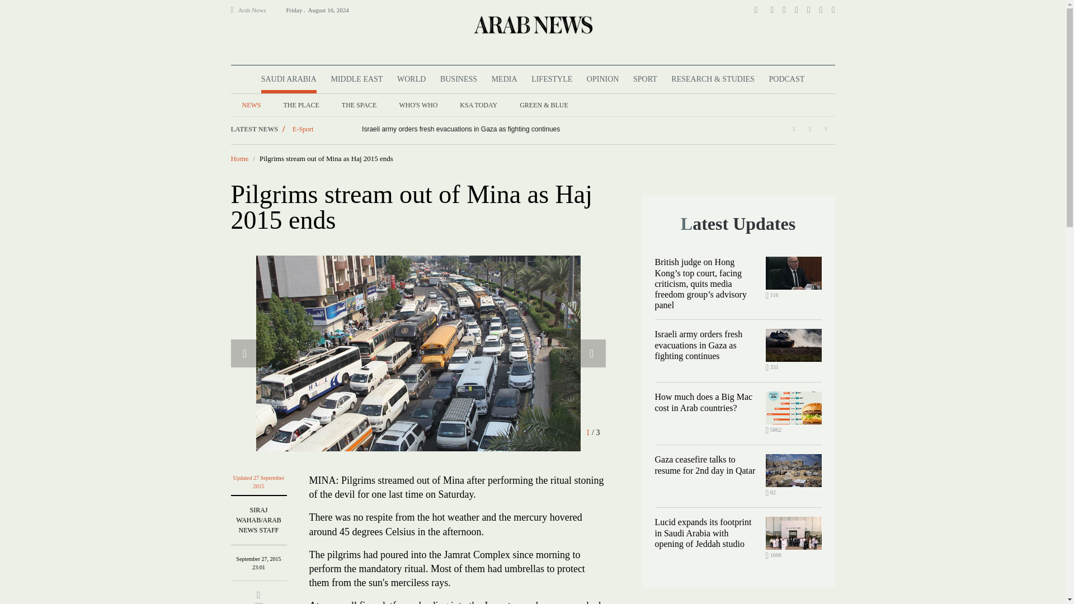  What do you see at coordinates (257, 10) in the screenshot?
I see `Arab News` at bounding box center [257, 10].